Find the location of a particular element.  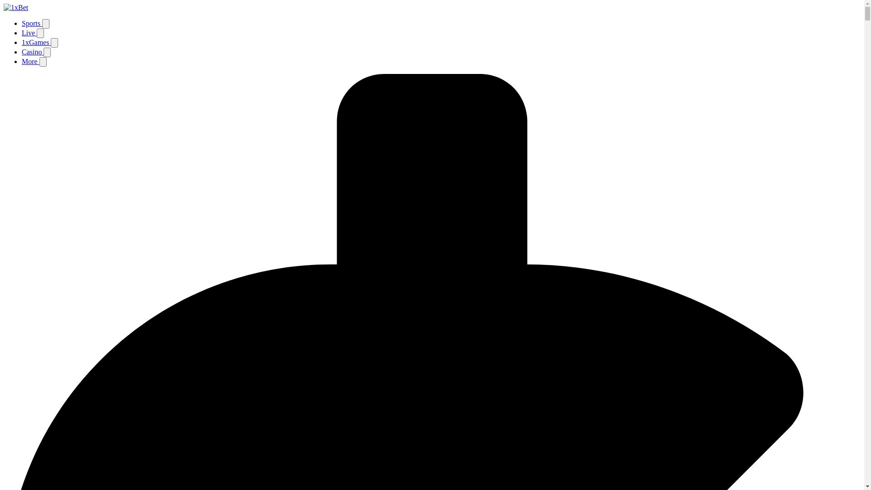

1xGames is located at coordinates (36, 43).